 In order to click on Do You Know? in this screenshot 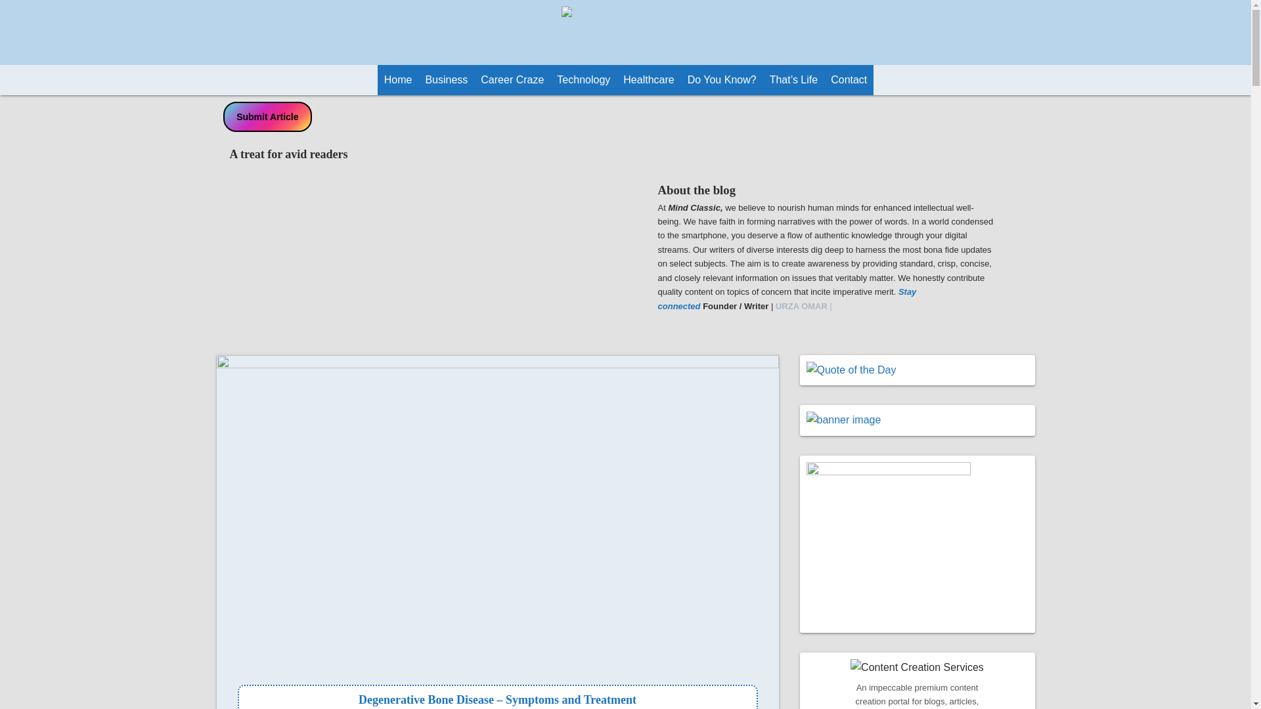, I will do `click(722, 80)`.